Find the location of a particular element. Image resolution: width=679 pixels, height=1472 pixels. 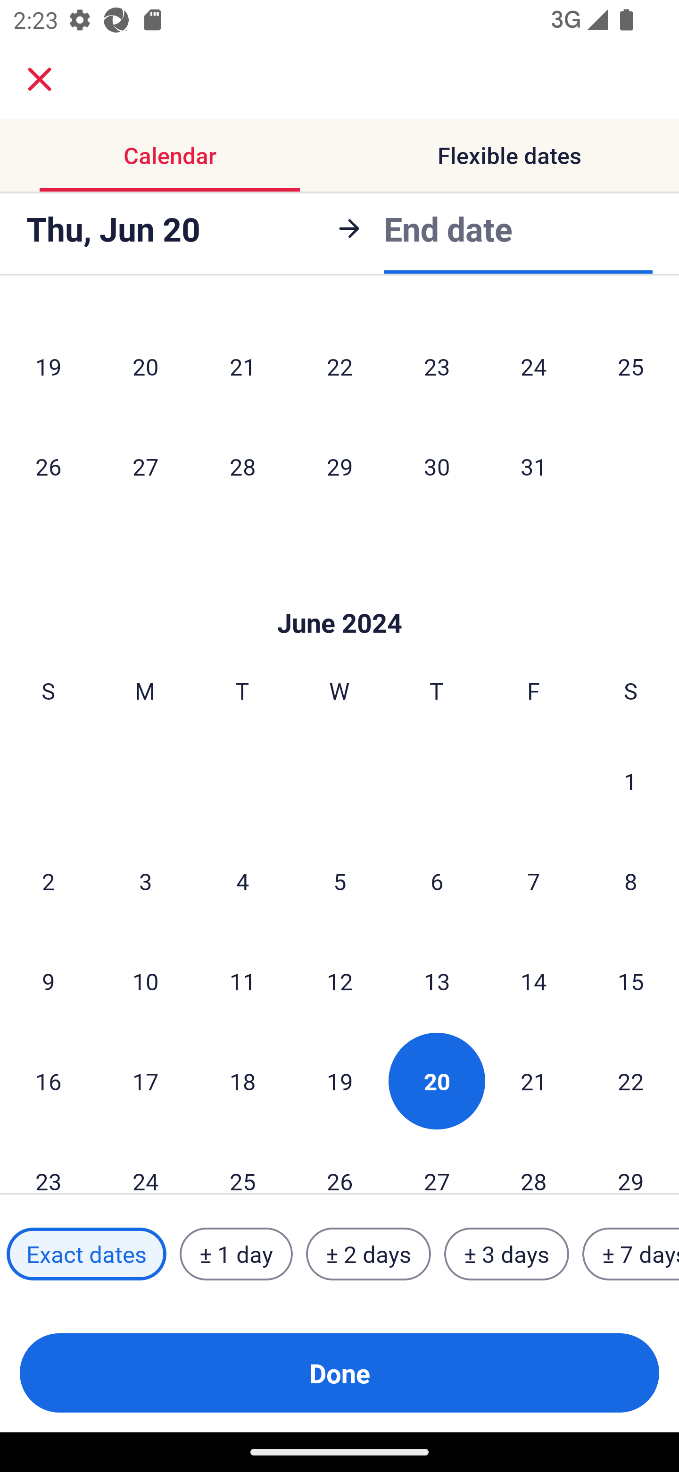

22 Wednesday, May 22, 2024 is located at coordinates (339, 366).